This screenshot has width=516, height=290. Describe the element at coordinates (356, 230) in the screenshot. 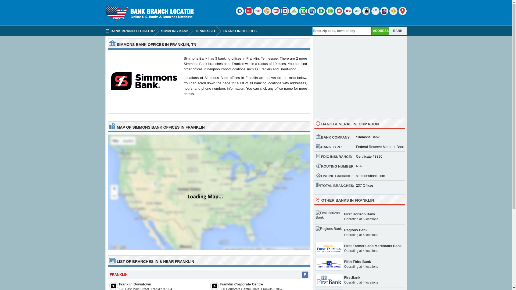

I see `Regions Bank` at that location.